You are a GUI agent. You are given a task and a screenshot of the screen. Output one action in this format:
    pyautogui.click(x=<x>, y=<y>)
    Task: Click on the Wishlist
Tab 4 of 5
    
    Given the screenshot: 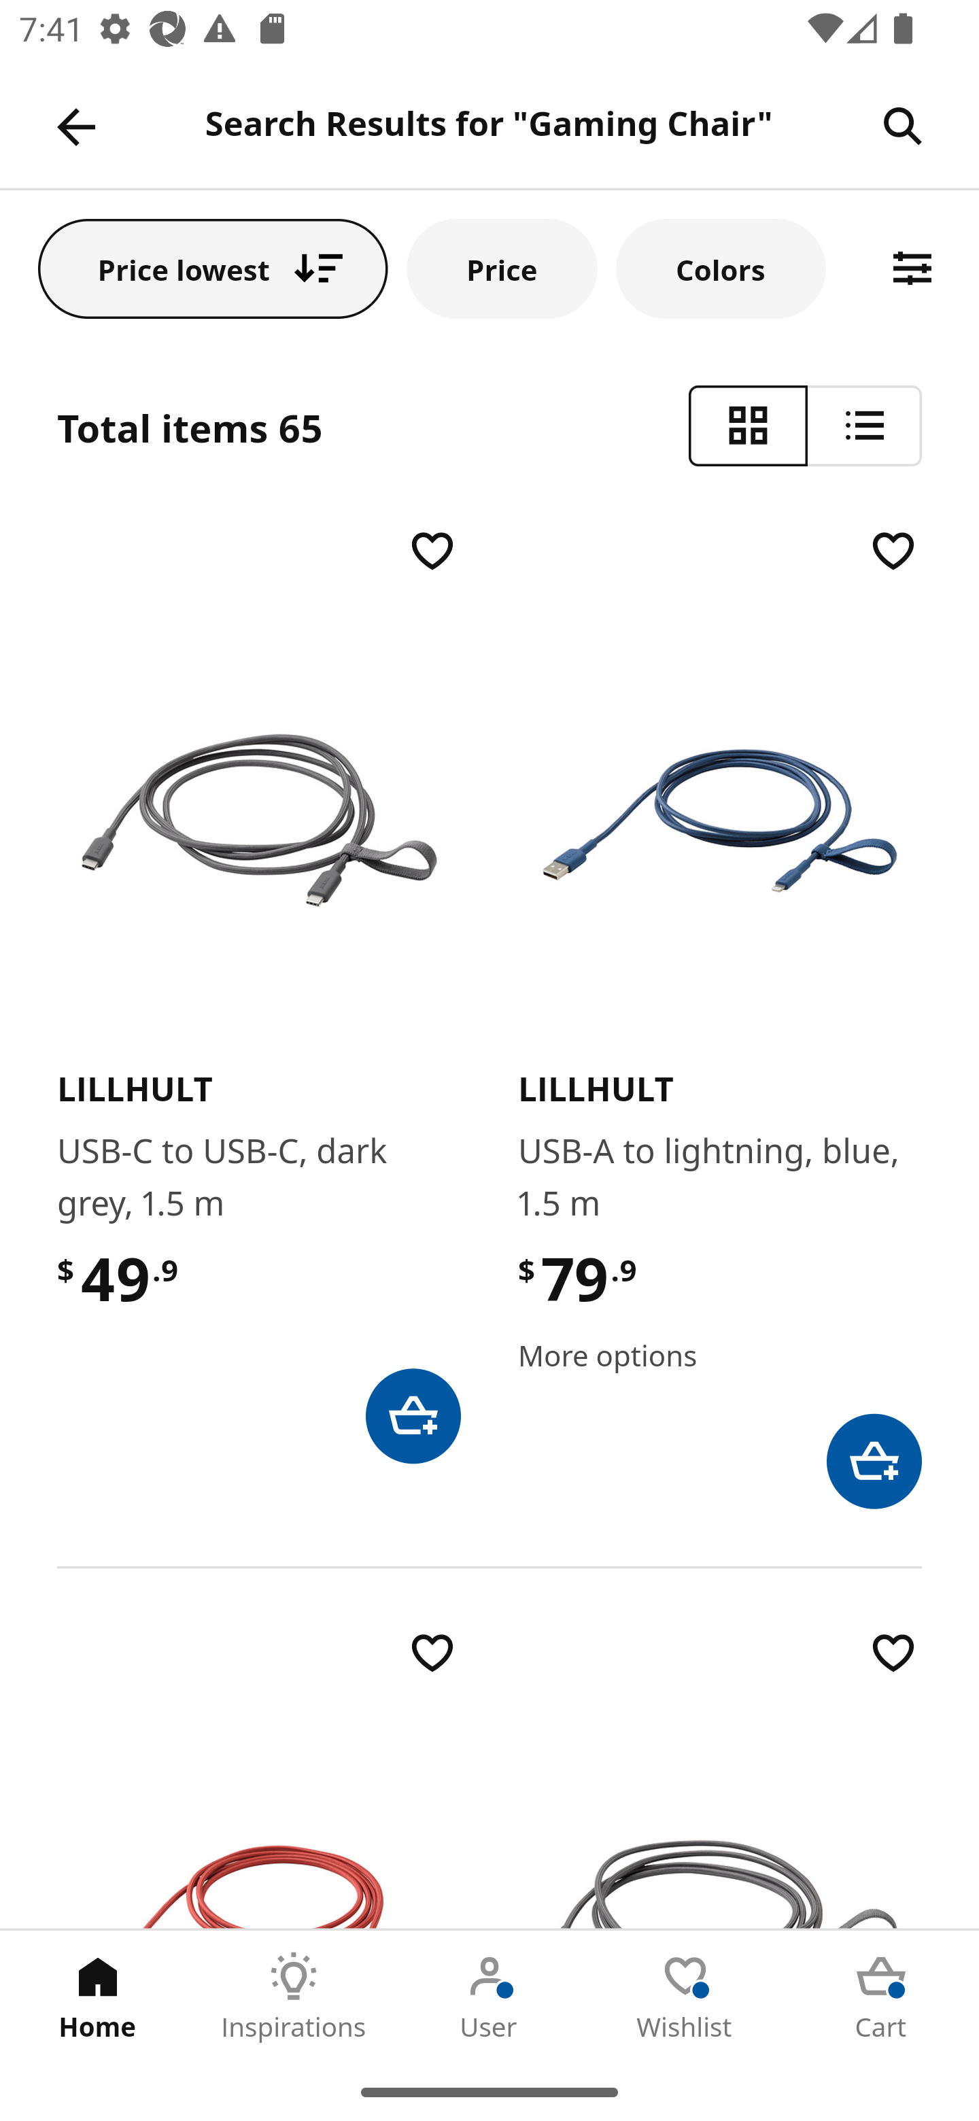 What is the action you would take?
    pyautogui.click(x=685, y=1997)
    